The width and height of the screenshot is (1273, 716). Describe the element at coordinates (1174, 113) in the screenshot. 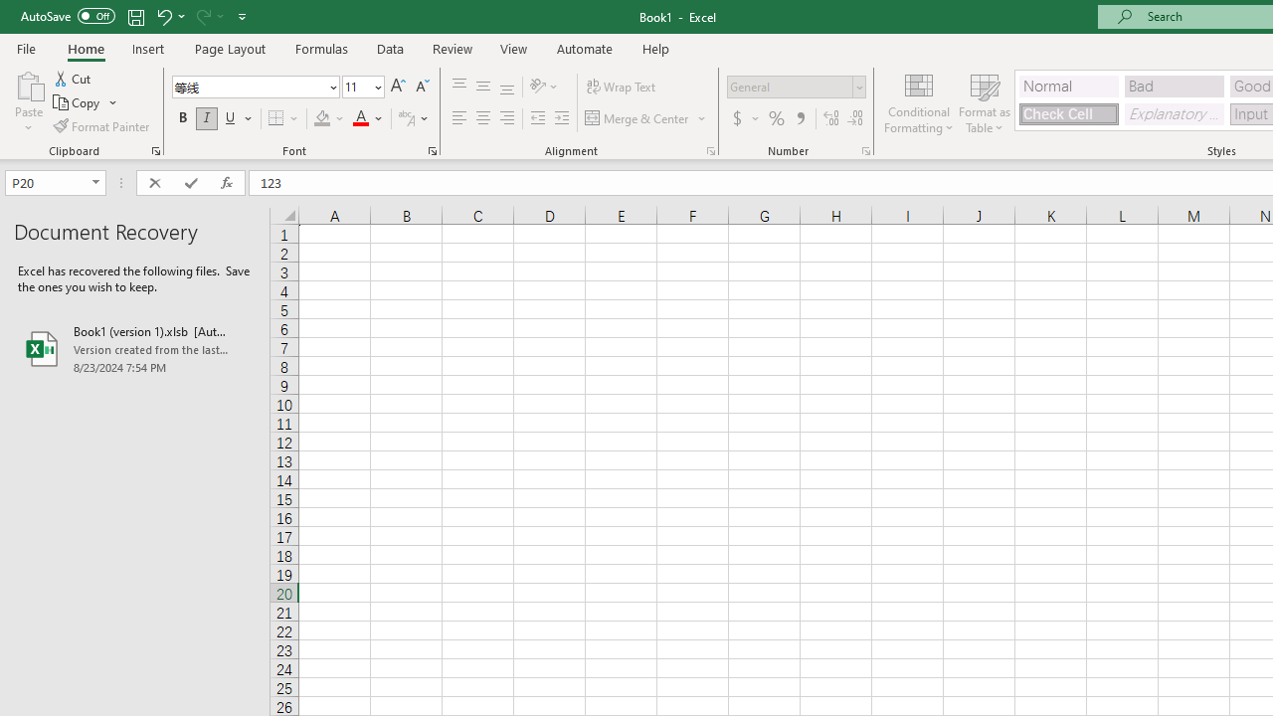

I see `Explanatory Text` at that location.